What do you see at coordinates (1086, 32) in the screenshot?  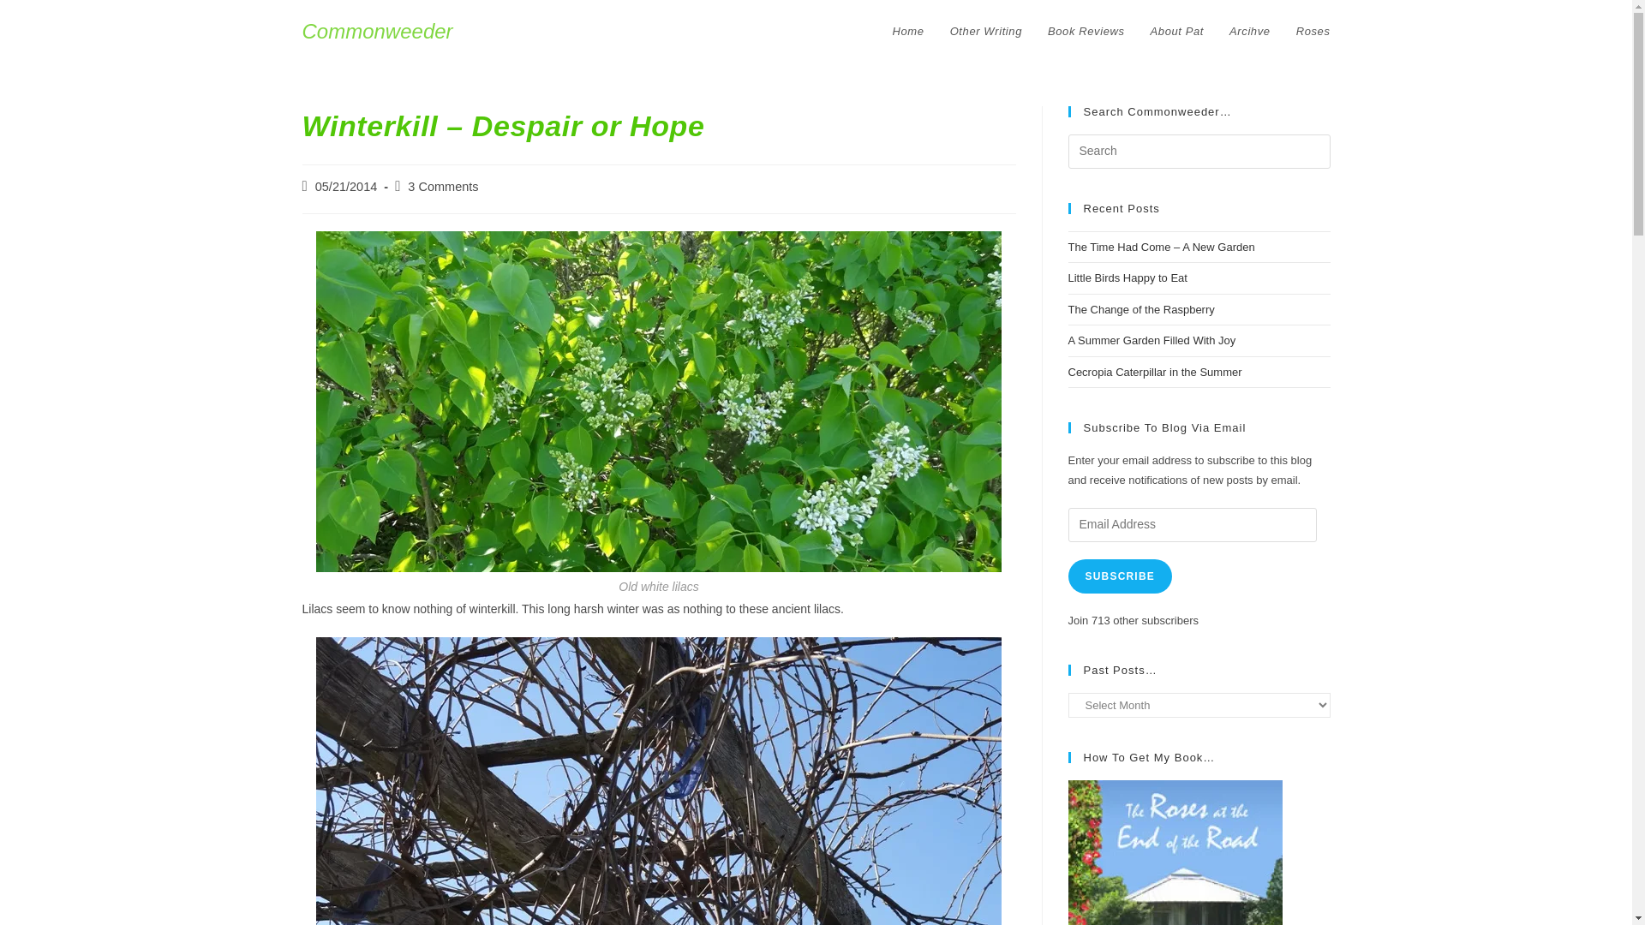 I see `Book Reviews` at bounding box center [1086, 32].